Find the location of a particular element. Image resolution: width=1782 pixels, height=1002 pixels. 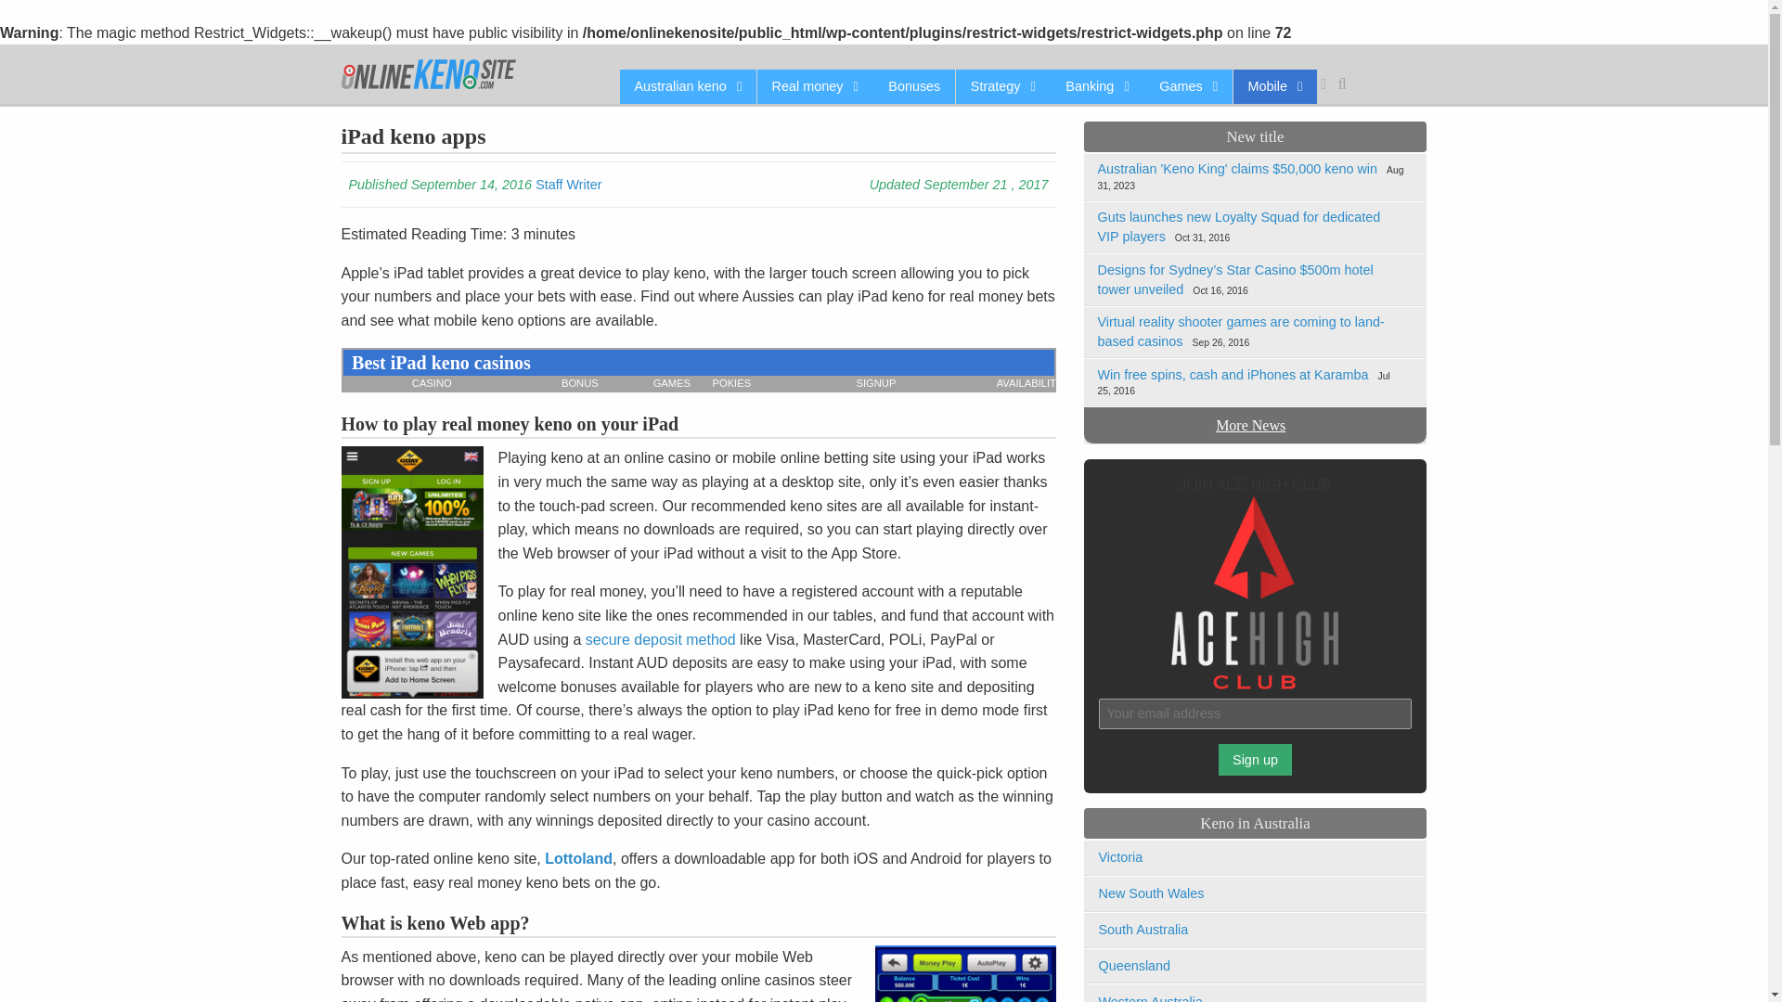

Sign up is located at coordinates (1256, 759).